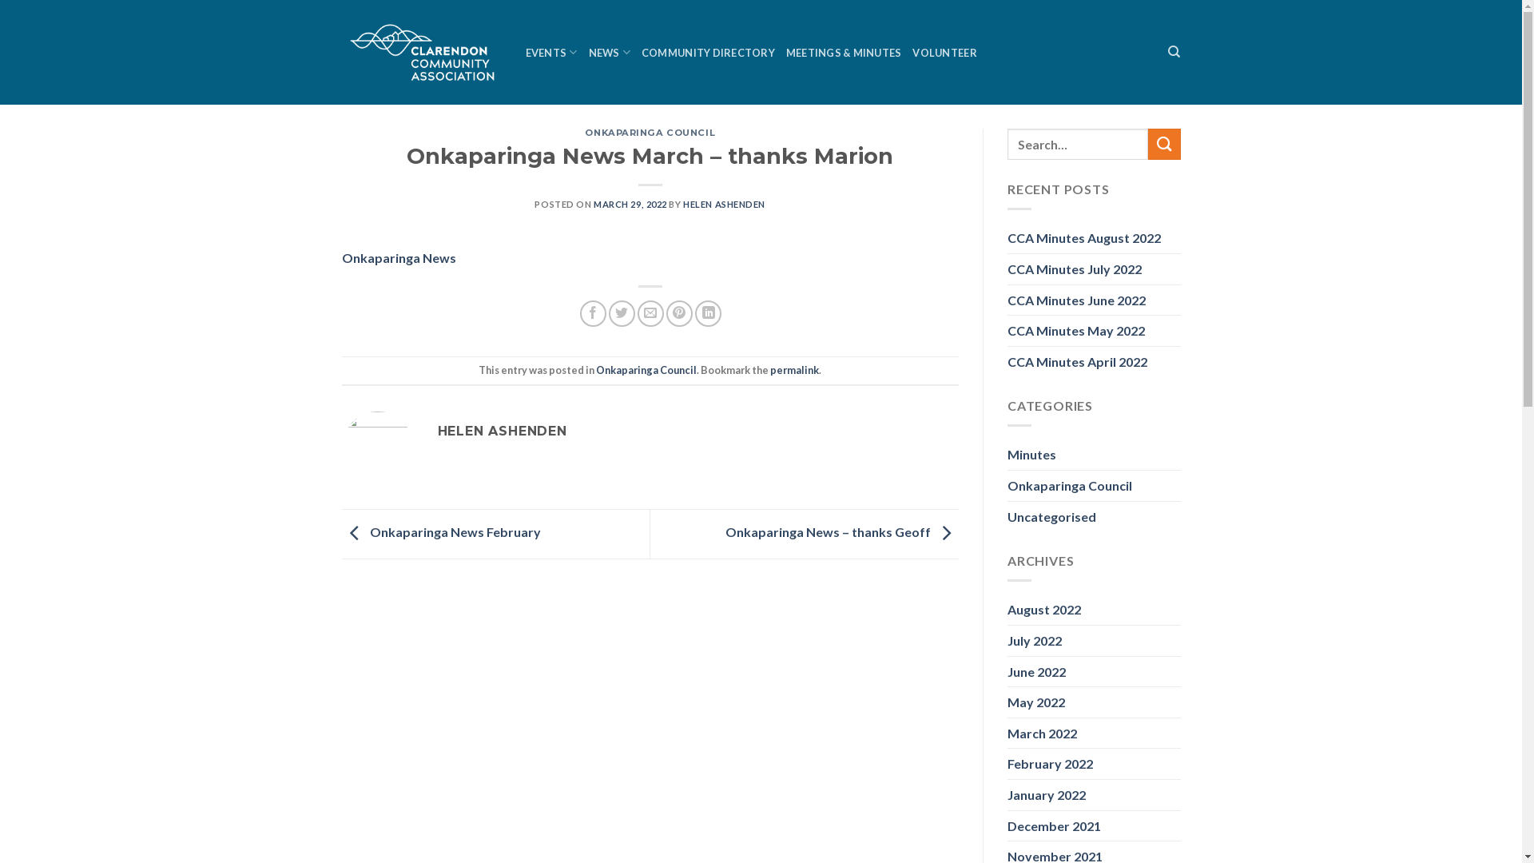  I want to click on HELEN ASHENDEN, so click(724, 205).